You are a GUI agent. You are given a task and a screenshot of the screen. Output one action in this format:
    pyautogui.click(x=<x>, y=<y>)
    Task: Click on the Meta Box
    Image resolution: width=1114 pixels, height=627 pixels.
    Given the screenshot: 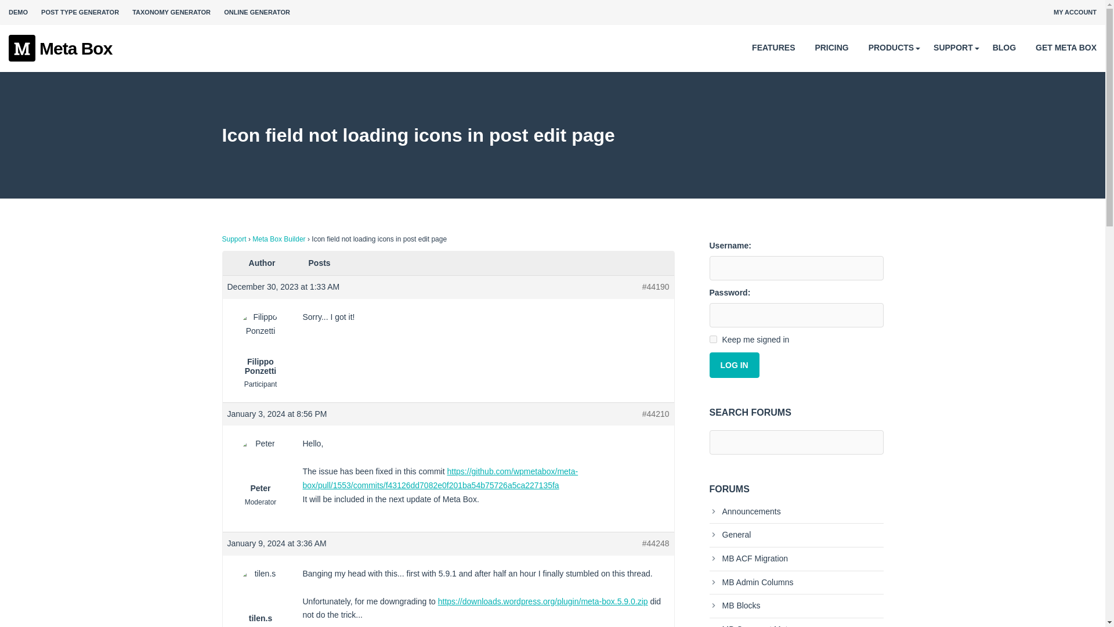 What is the action you would take?
    pyautogui.click(x=60, y=49)
    